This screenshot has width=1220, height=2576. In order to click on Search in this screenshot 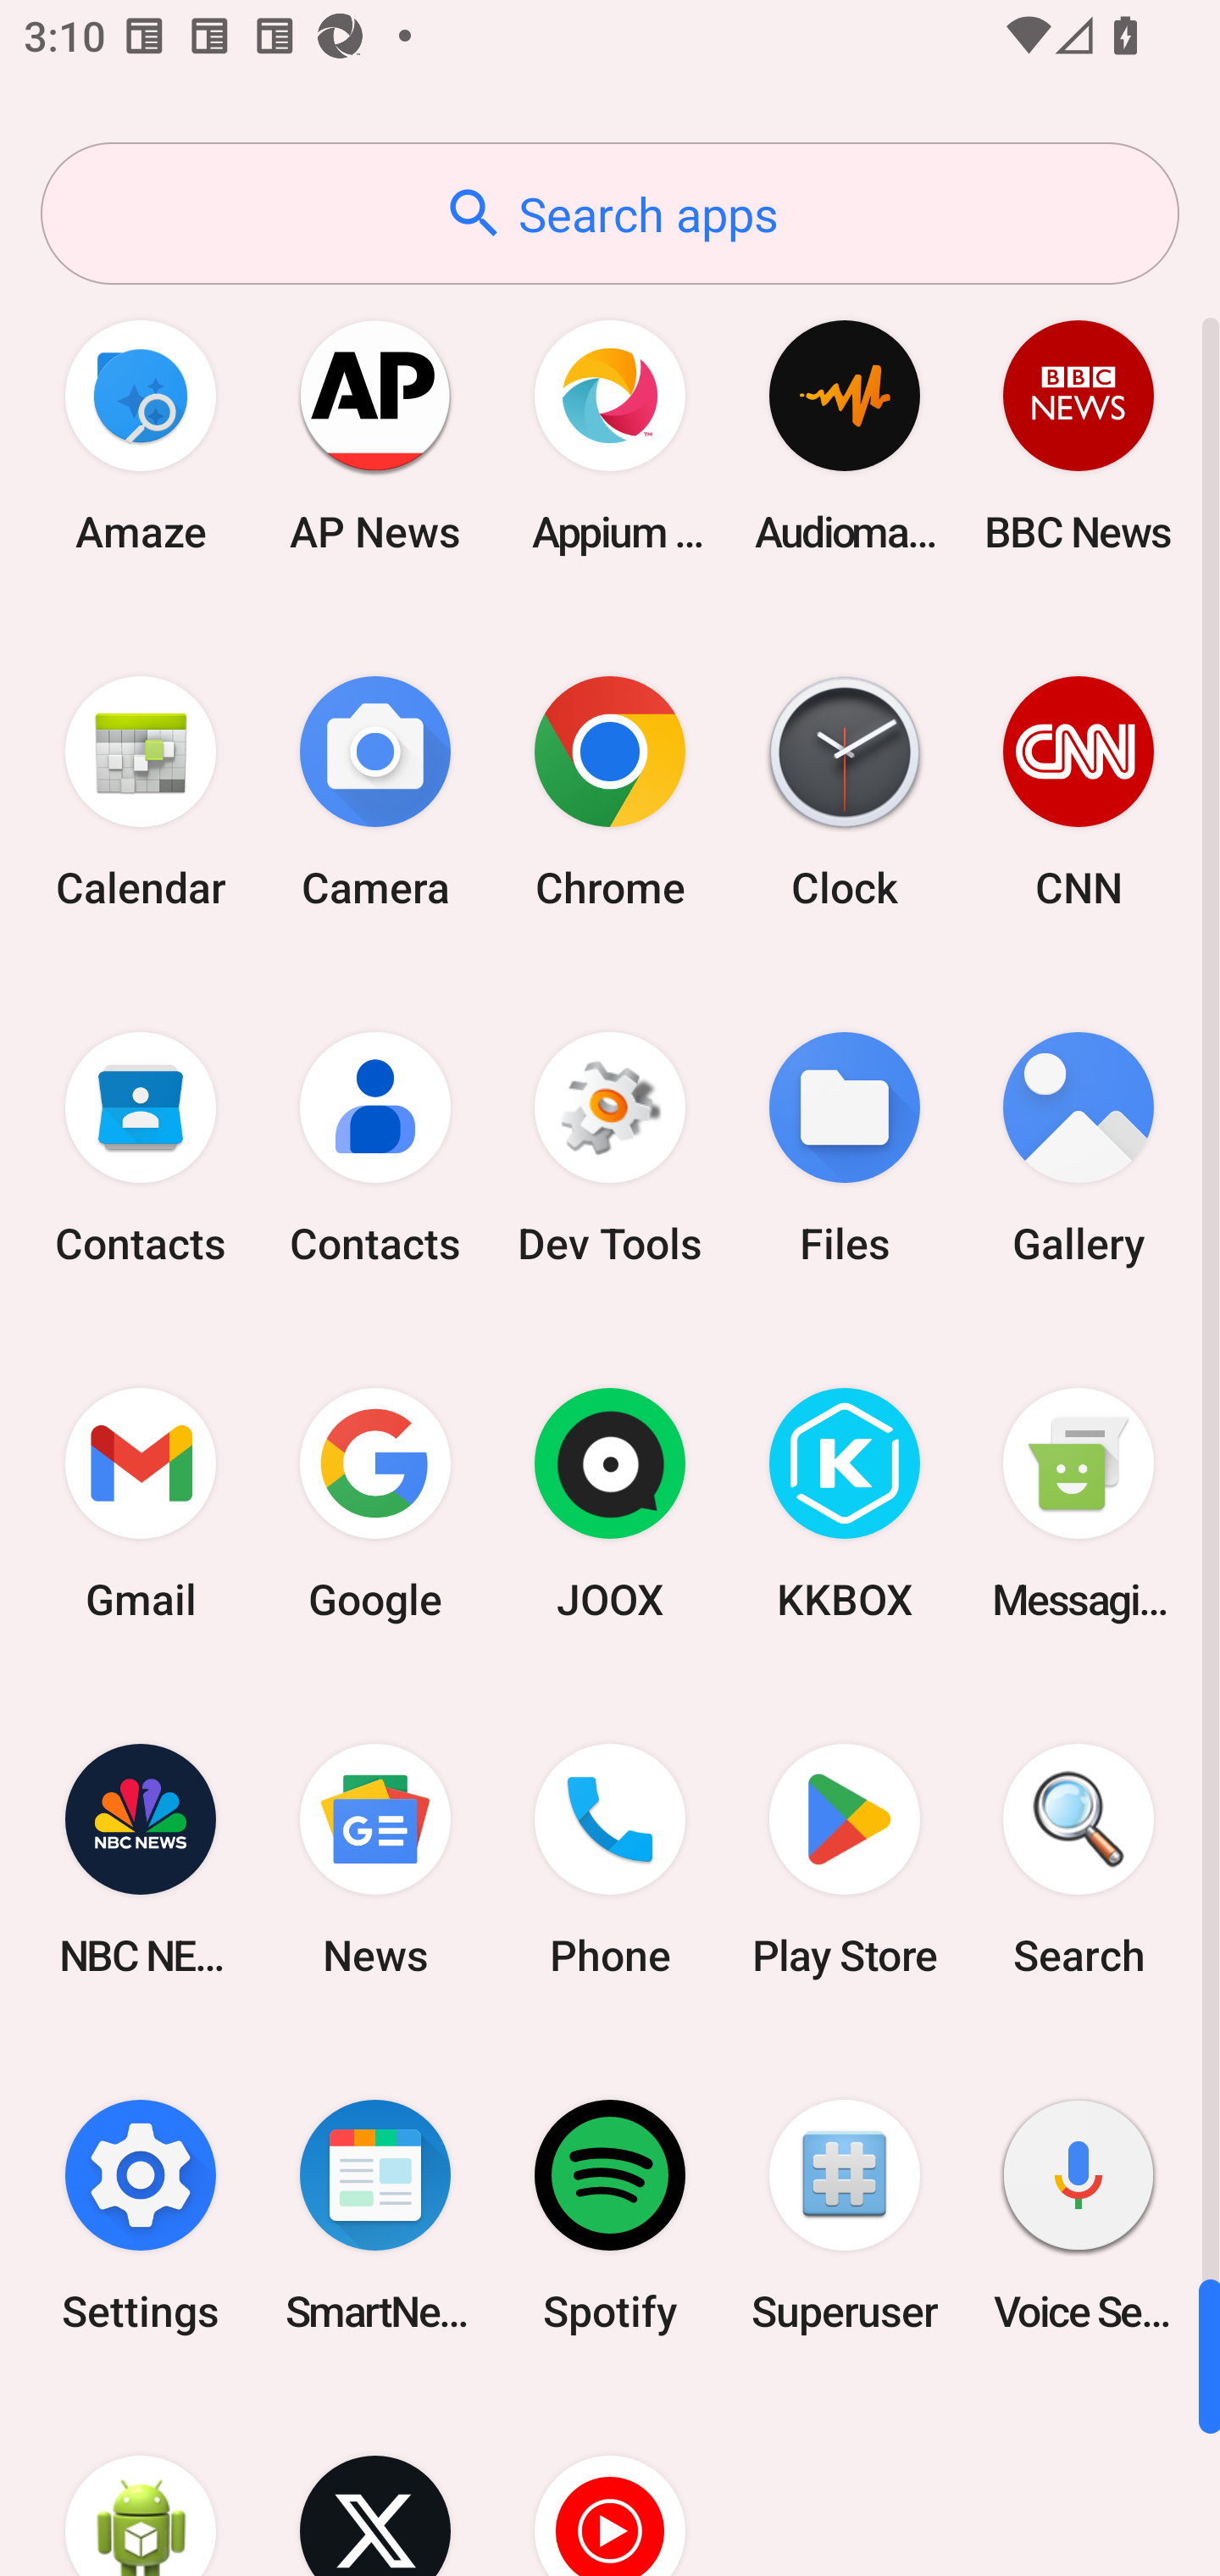, I will do `click(1079, 1859)`.